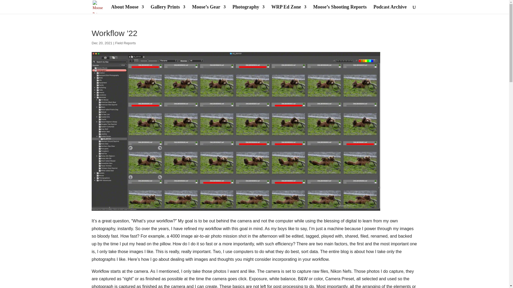 This screenshot has height=288, width=513. I want to click on Field Reports, so click(125, 43).